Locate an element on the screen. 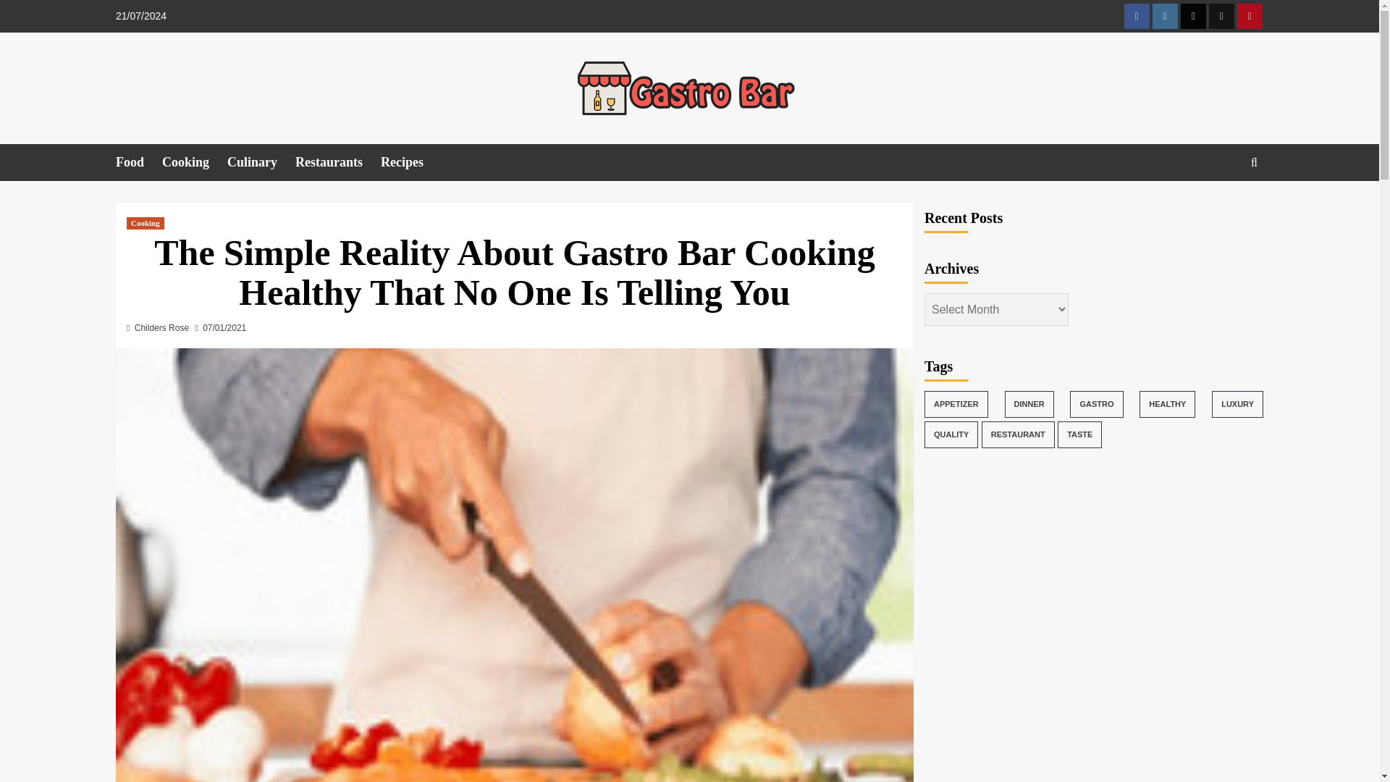  Recipes is located at coordinates (411, 162).